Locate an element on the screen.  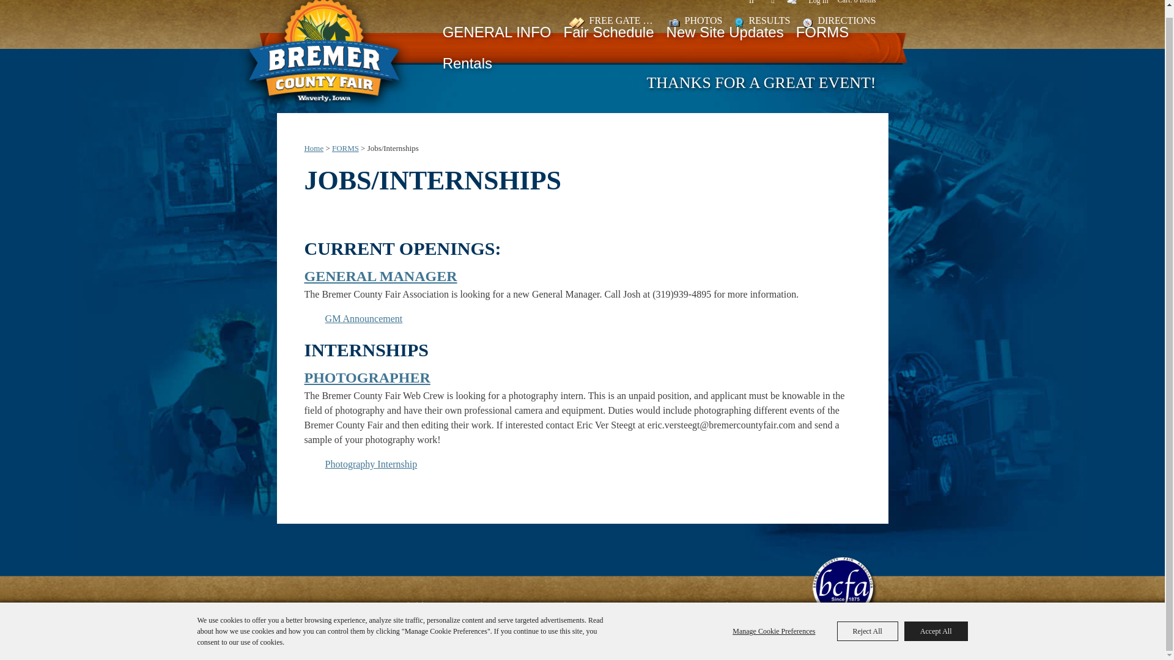
Search is located at coordinates (751, 5).